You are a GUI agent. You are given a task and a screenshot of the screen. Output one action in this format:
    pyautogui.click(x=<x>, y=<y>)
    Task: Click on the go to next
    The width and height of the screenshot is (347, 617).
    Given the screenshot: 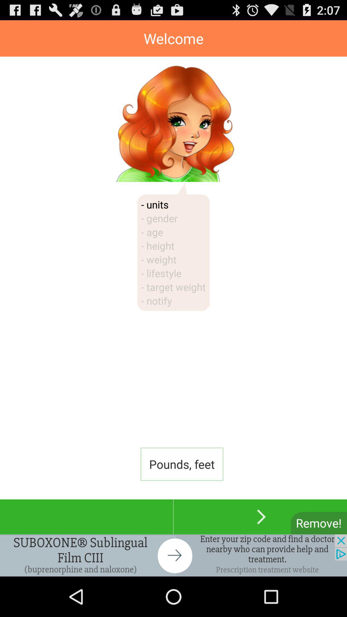 What is the action you would take?
    pyautogui.click(x=260, y=517)
    